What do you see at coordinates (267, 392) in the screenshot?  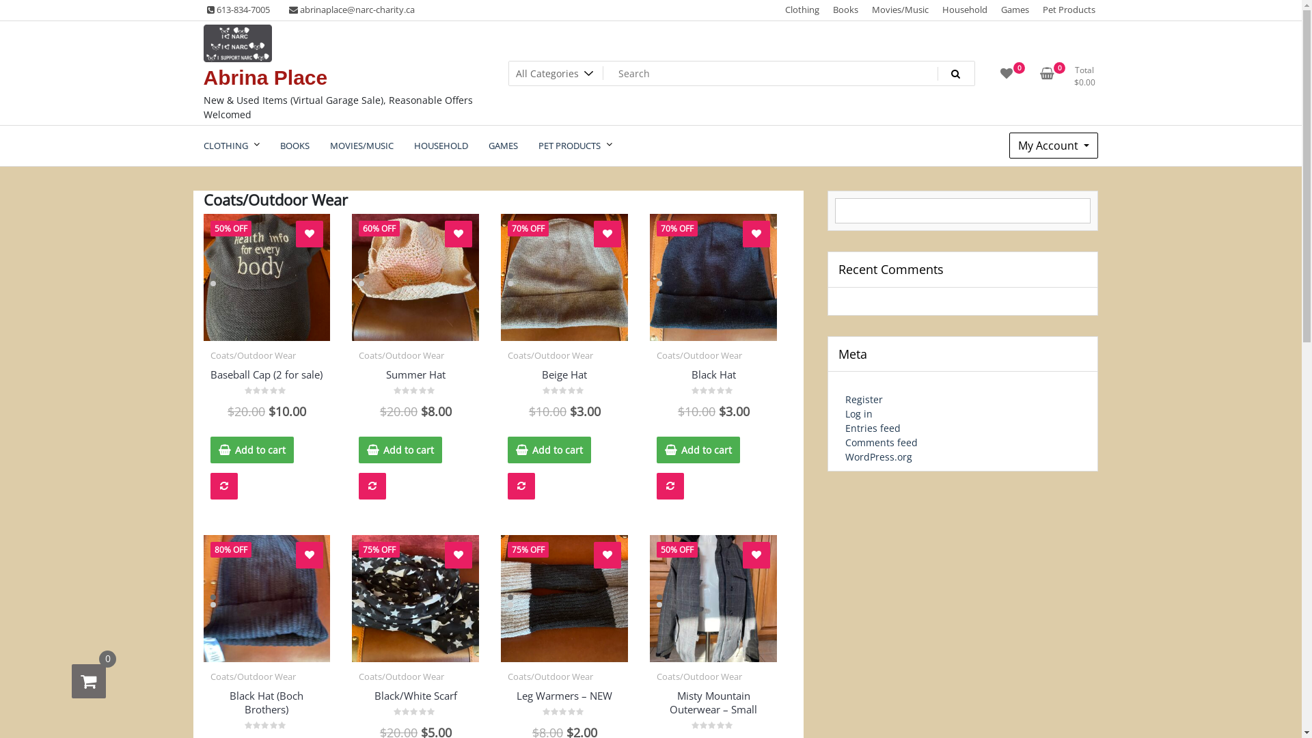 I see `Baseball Cap (2 for sale)
$20.00 $10.00` at bounding box center [267, 392].